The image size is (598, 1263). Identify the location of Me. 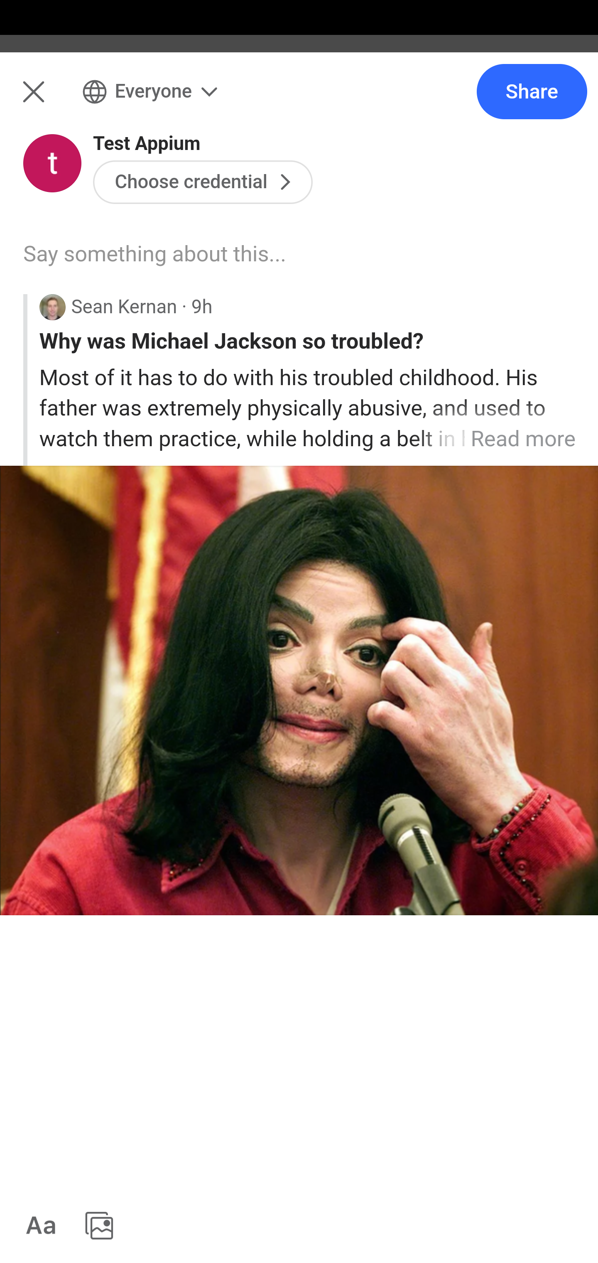
(52, 101).